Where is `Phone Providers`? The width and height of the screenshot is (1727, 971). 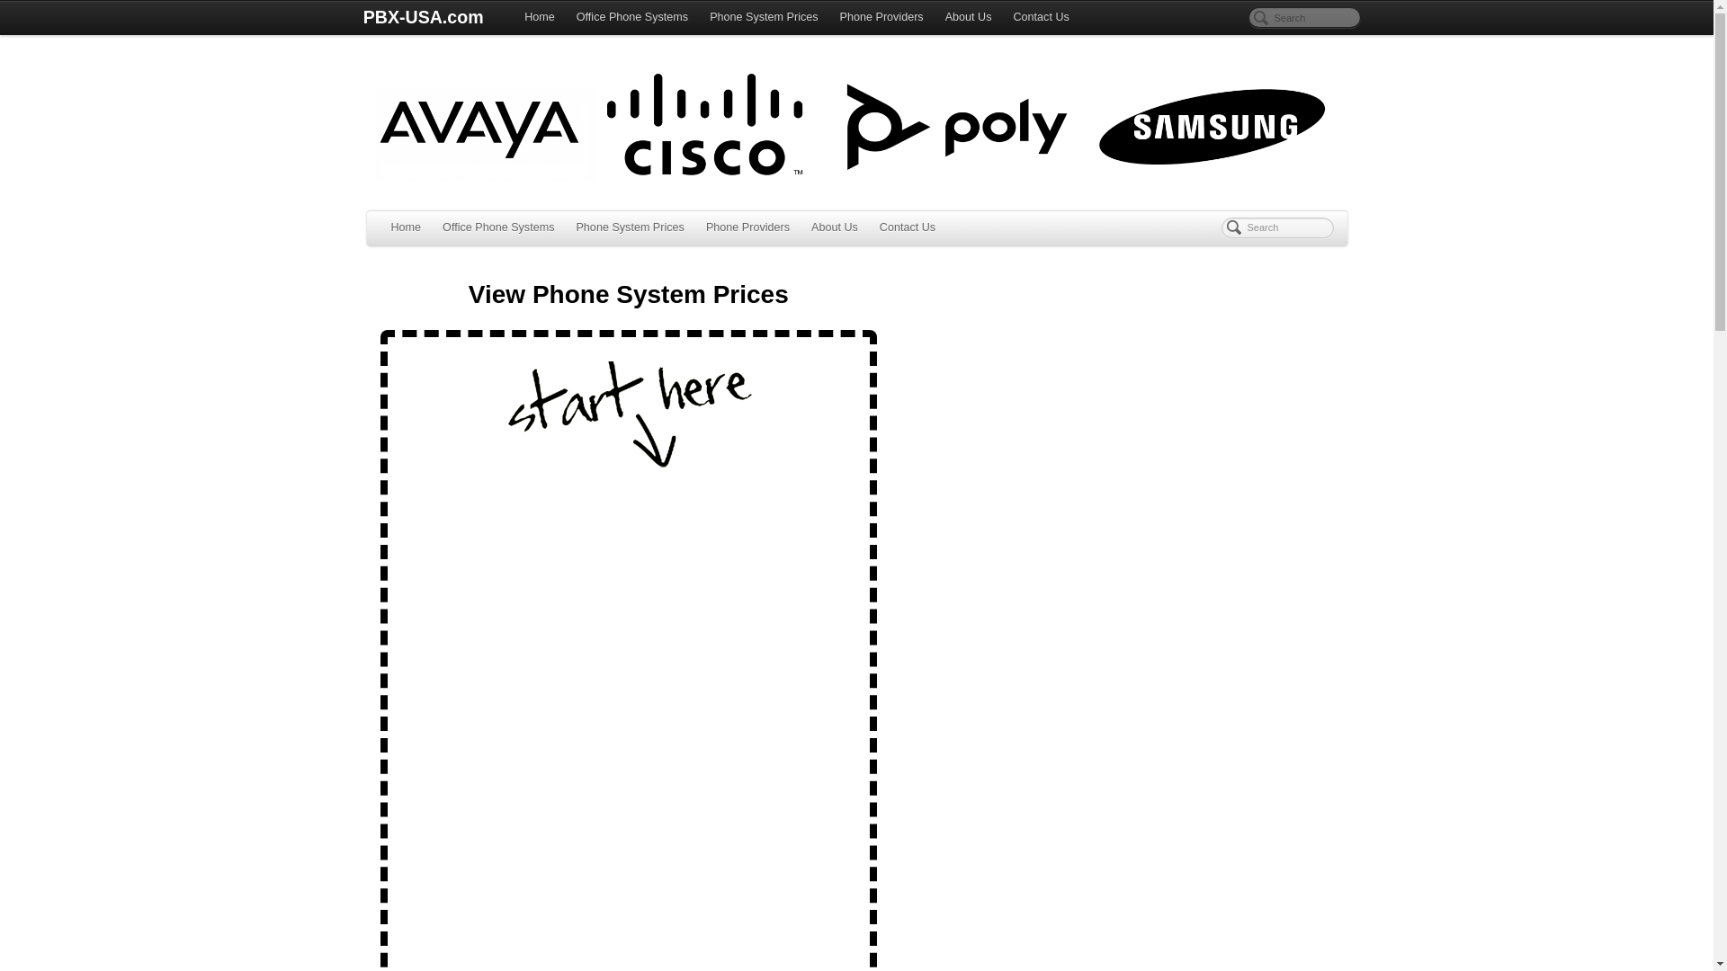
Phone Providers is located at coordinates (748, 228).